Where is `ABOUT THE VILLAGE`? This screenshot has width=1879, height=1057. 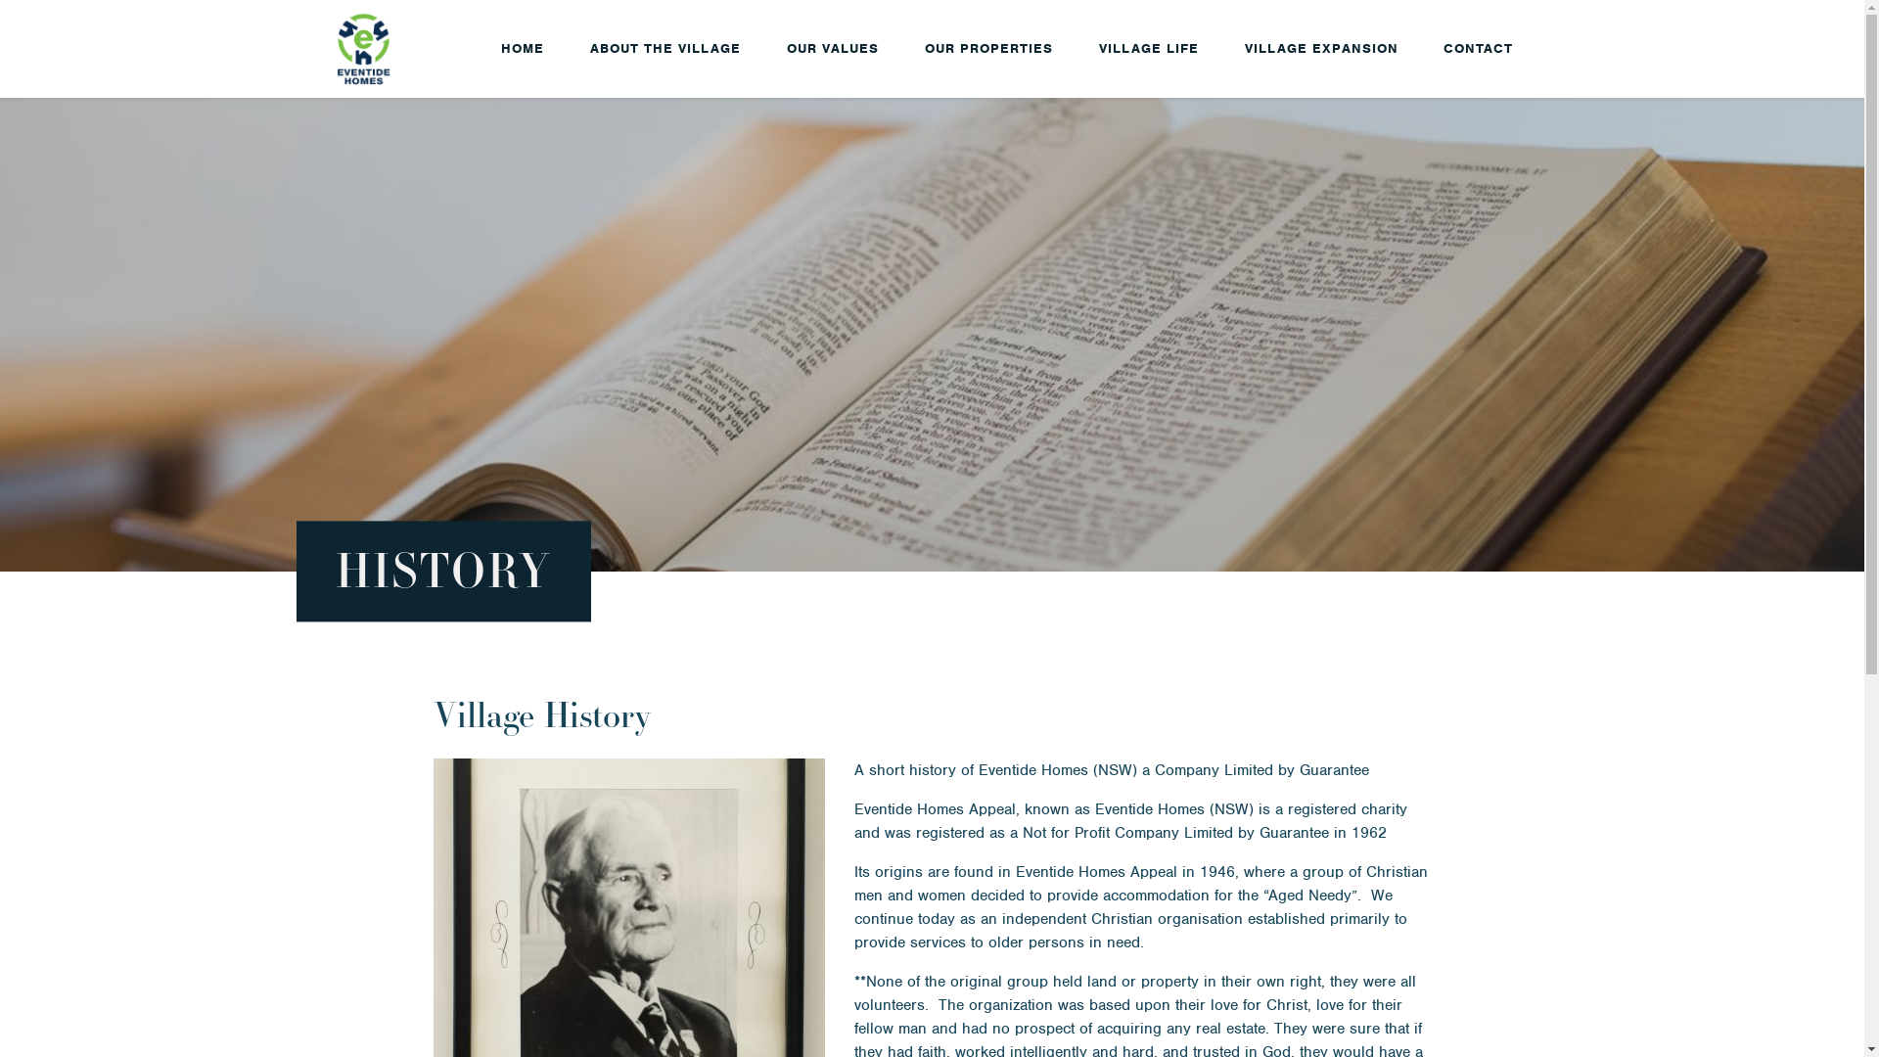 ABOUT THE VILLAGE is located at coordinates (665, 49).